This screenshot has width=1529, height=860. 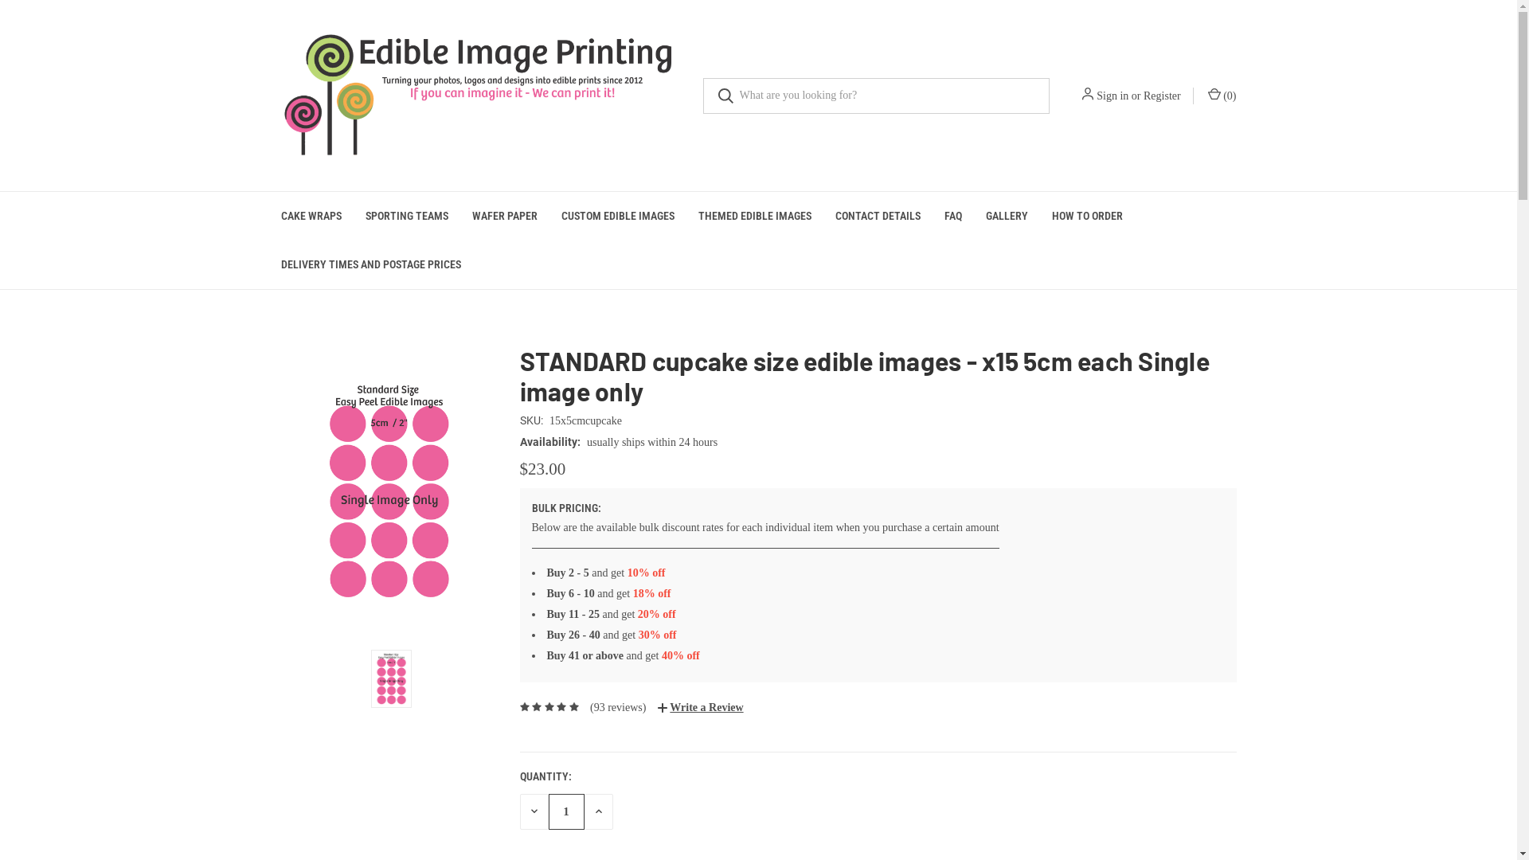 What do you see at coordinates (701, 707) in the screenshot?
I see `Write a Review` at bounding box center [701, 707].